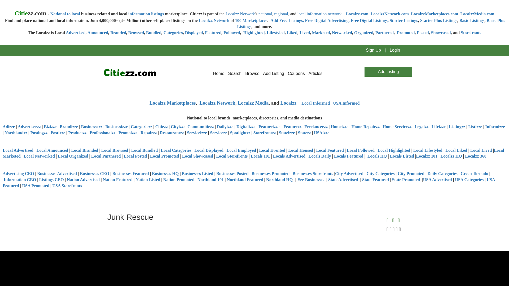 The image size is (509, 286). I want to click on Lifestyled, so click(276, 32).